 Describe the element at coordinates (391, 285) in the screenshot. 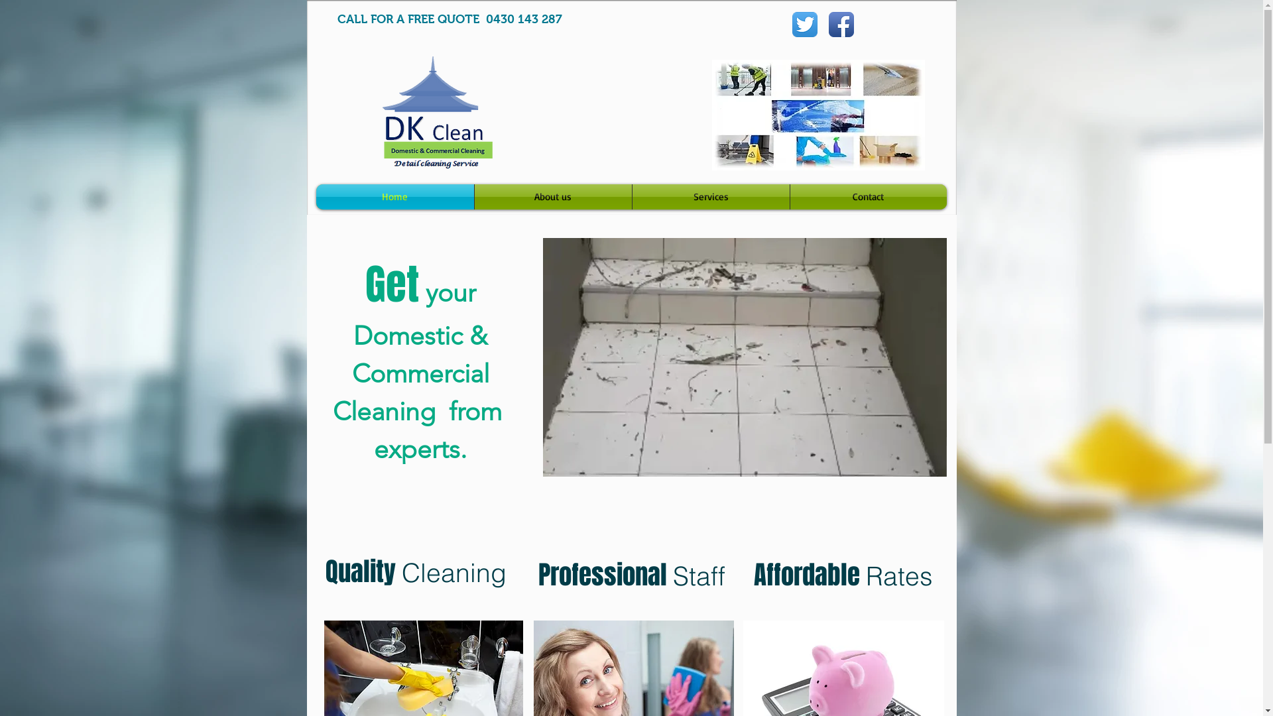

I see `Get` at that location.